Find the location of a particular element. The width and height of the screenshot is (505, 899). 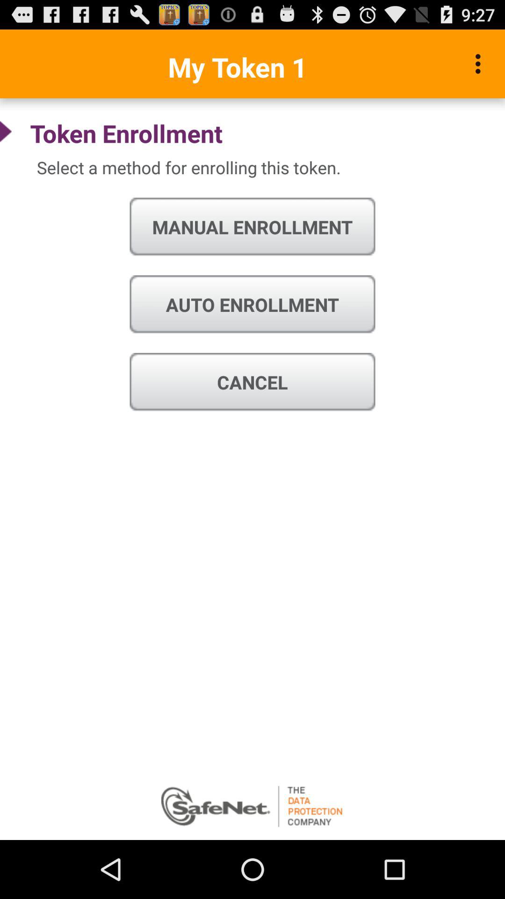

open icon below the manual enrollment is located at coordinates (252, 304).